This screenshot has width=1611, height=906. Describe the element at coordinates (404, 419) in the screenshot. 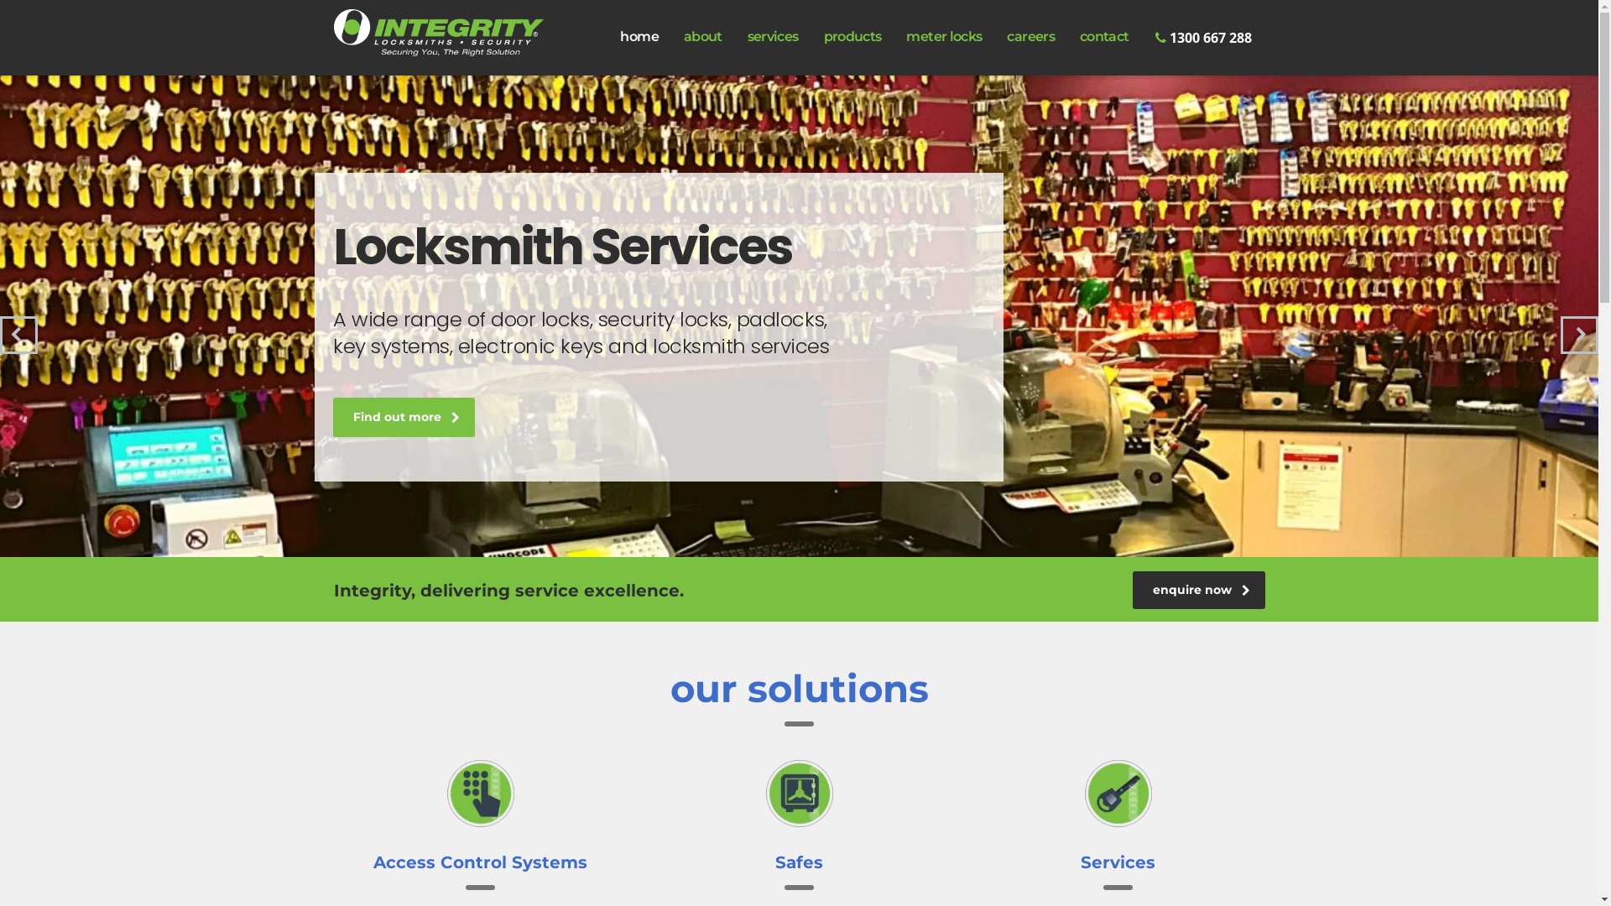

I see `Find out more` at that location.